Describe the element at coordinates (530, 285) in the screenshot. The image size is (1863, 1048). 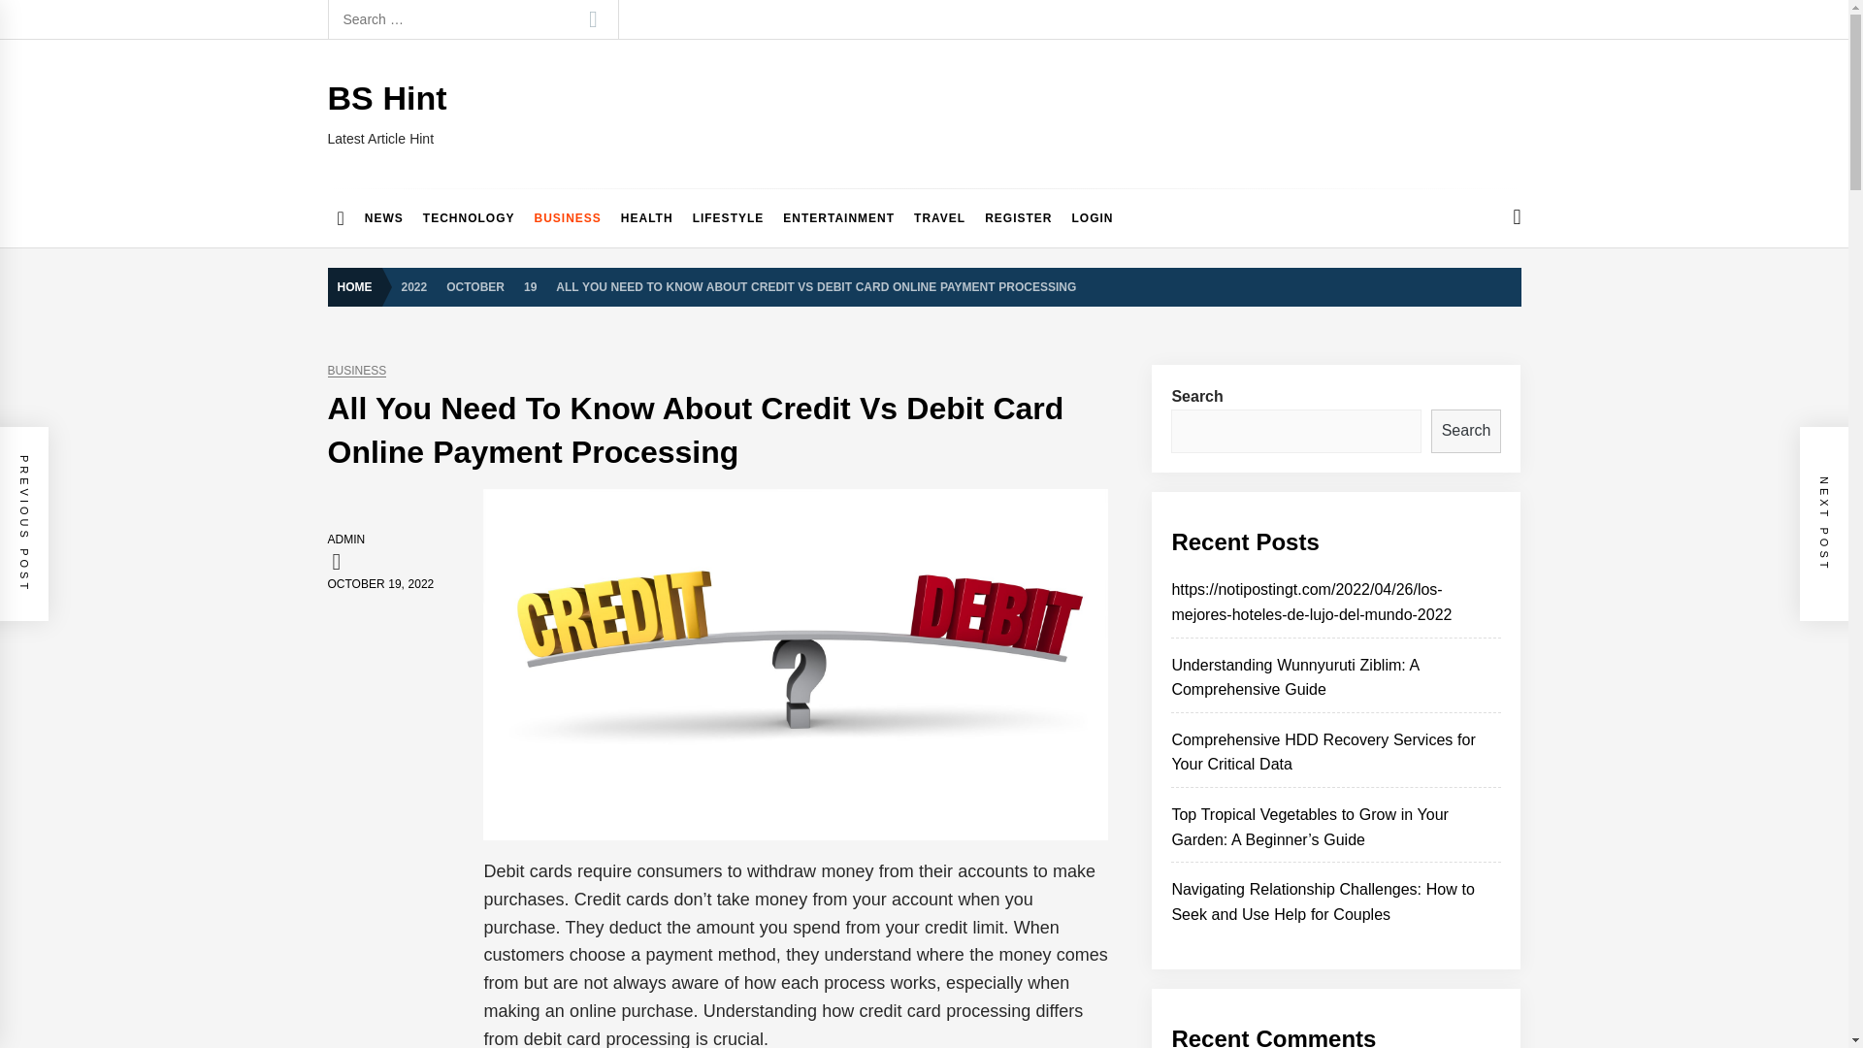
I see `19` at that location.